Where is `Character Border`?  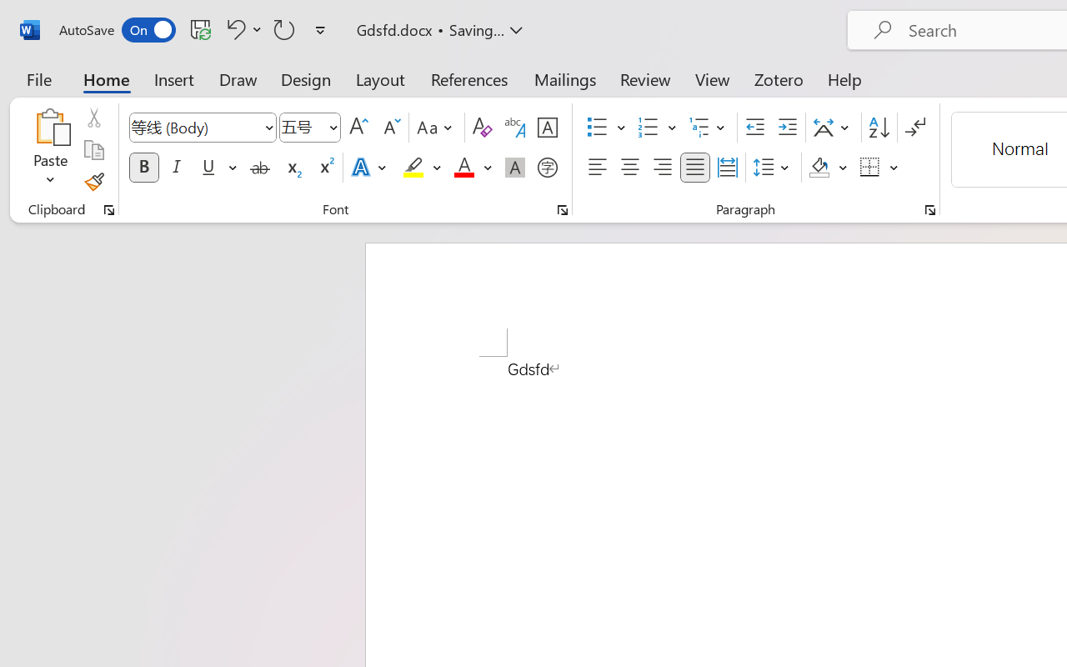
Character Border is located at coordinates (547, 128).